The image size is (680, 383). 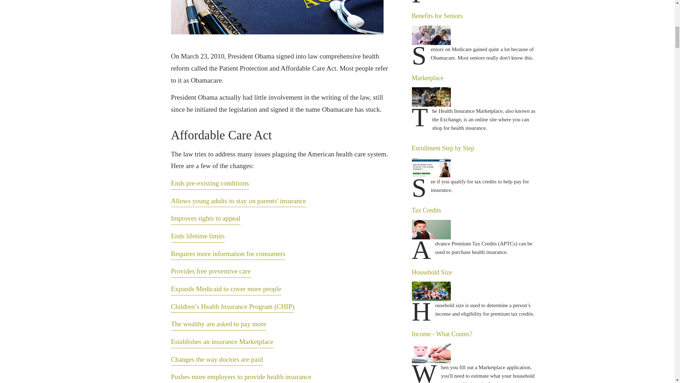 I want to click on The wealthy are asked to pay more, so click(x=218, y=324).